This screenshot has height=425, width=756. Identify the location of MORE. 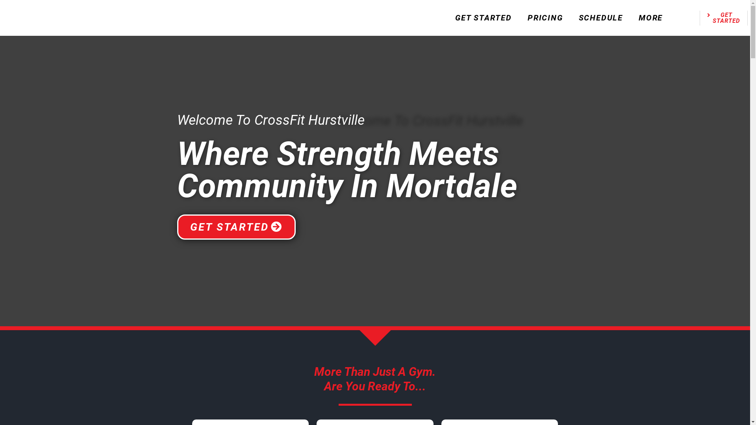
(650, 18).